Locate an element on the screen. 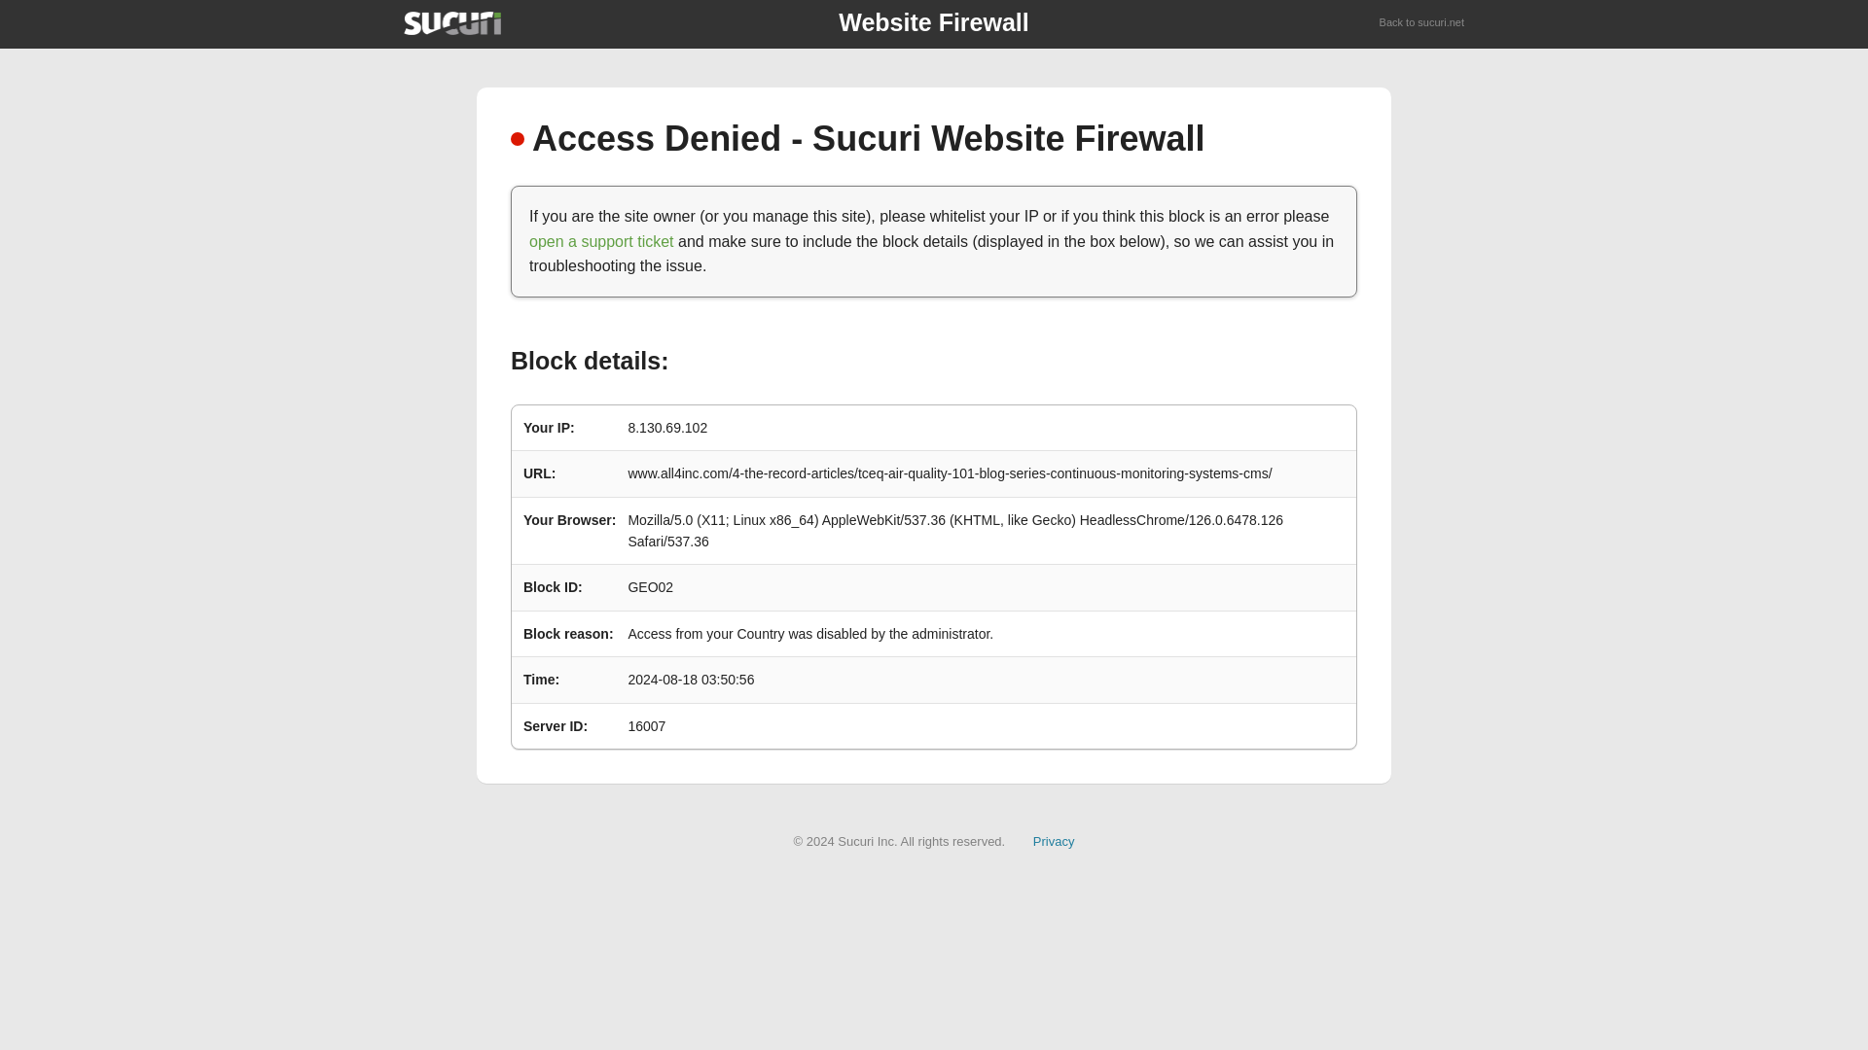 This screenshot has height=1050, width=1868. Back to sucuri.net is located at coordinates (1422, 23).